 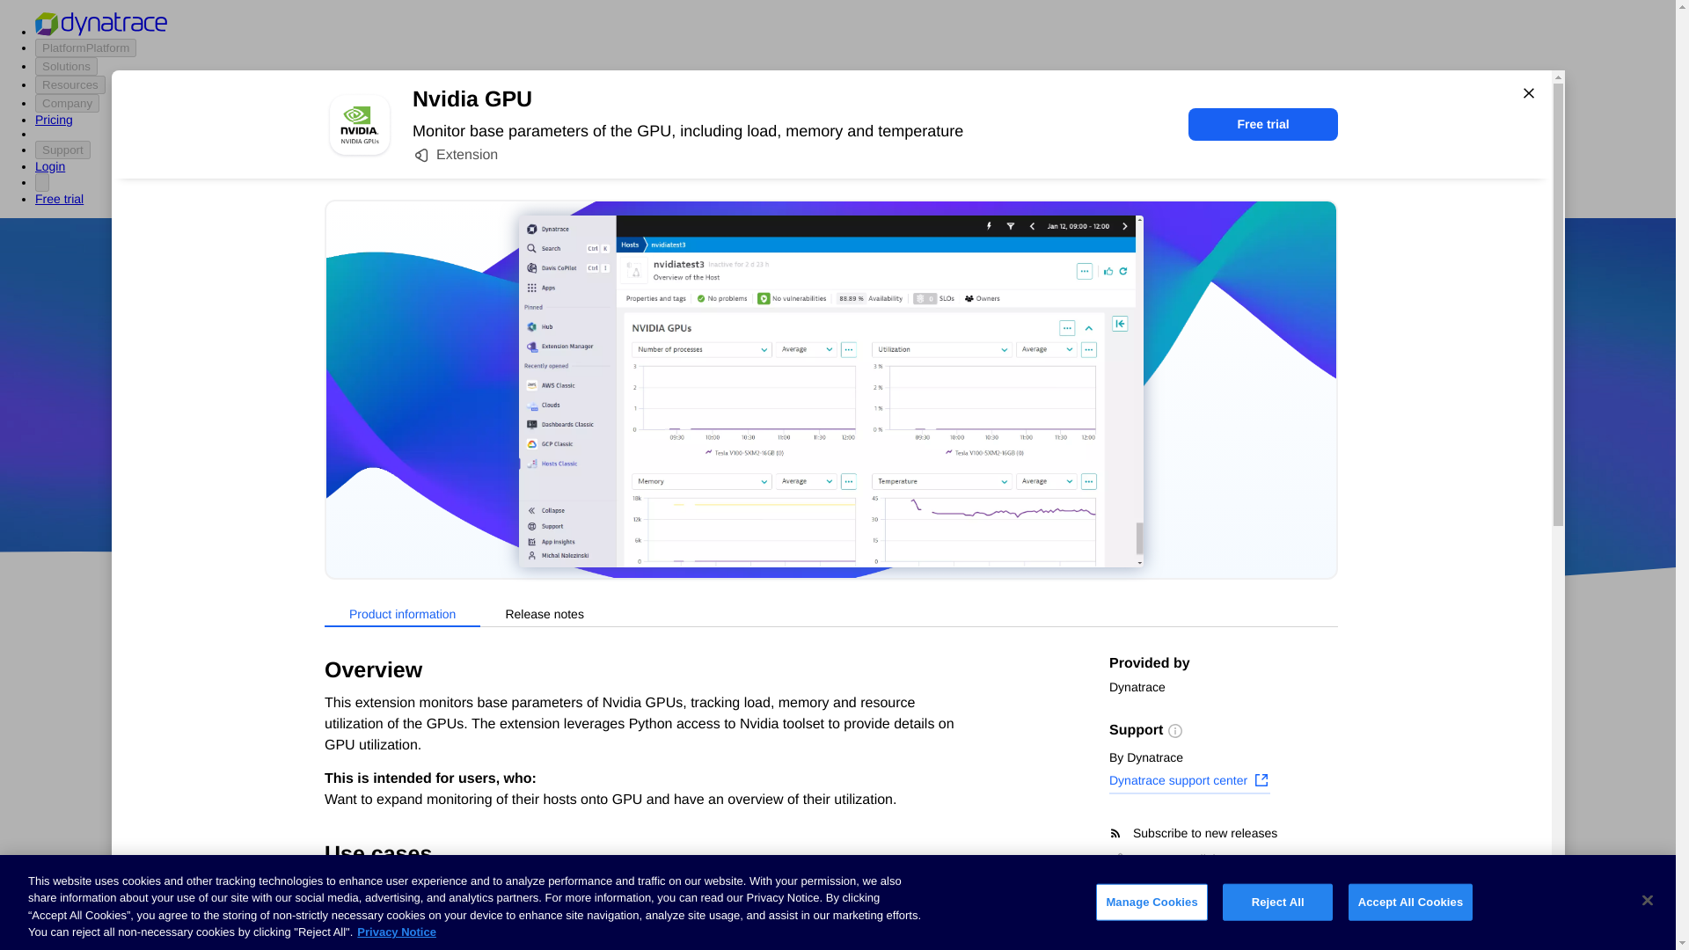 I want to click on Hub home, so click(x=338, y=677).